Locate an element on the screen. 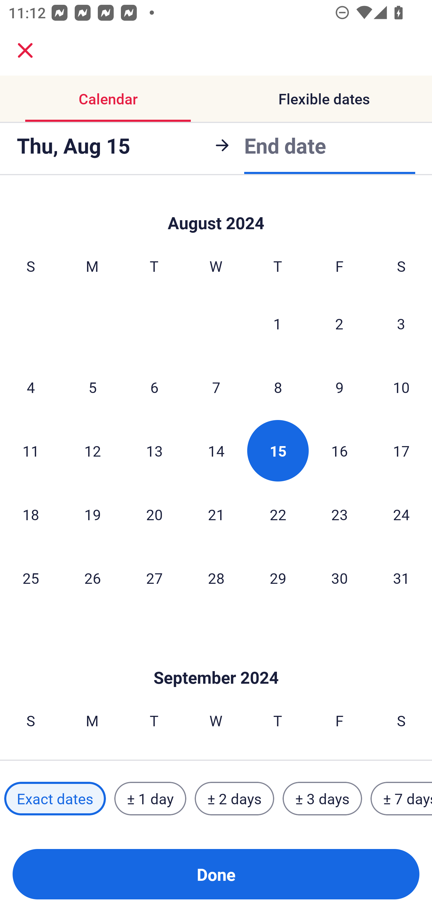 The width and height of the screenshot is (432, 912). 29 Thursday, August 29, 2024 is located at coordinates (278, 578).